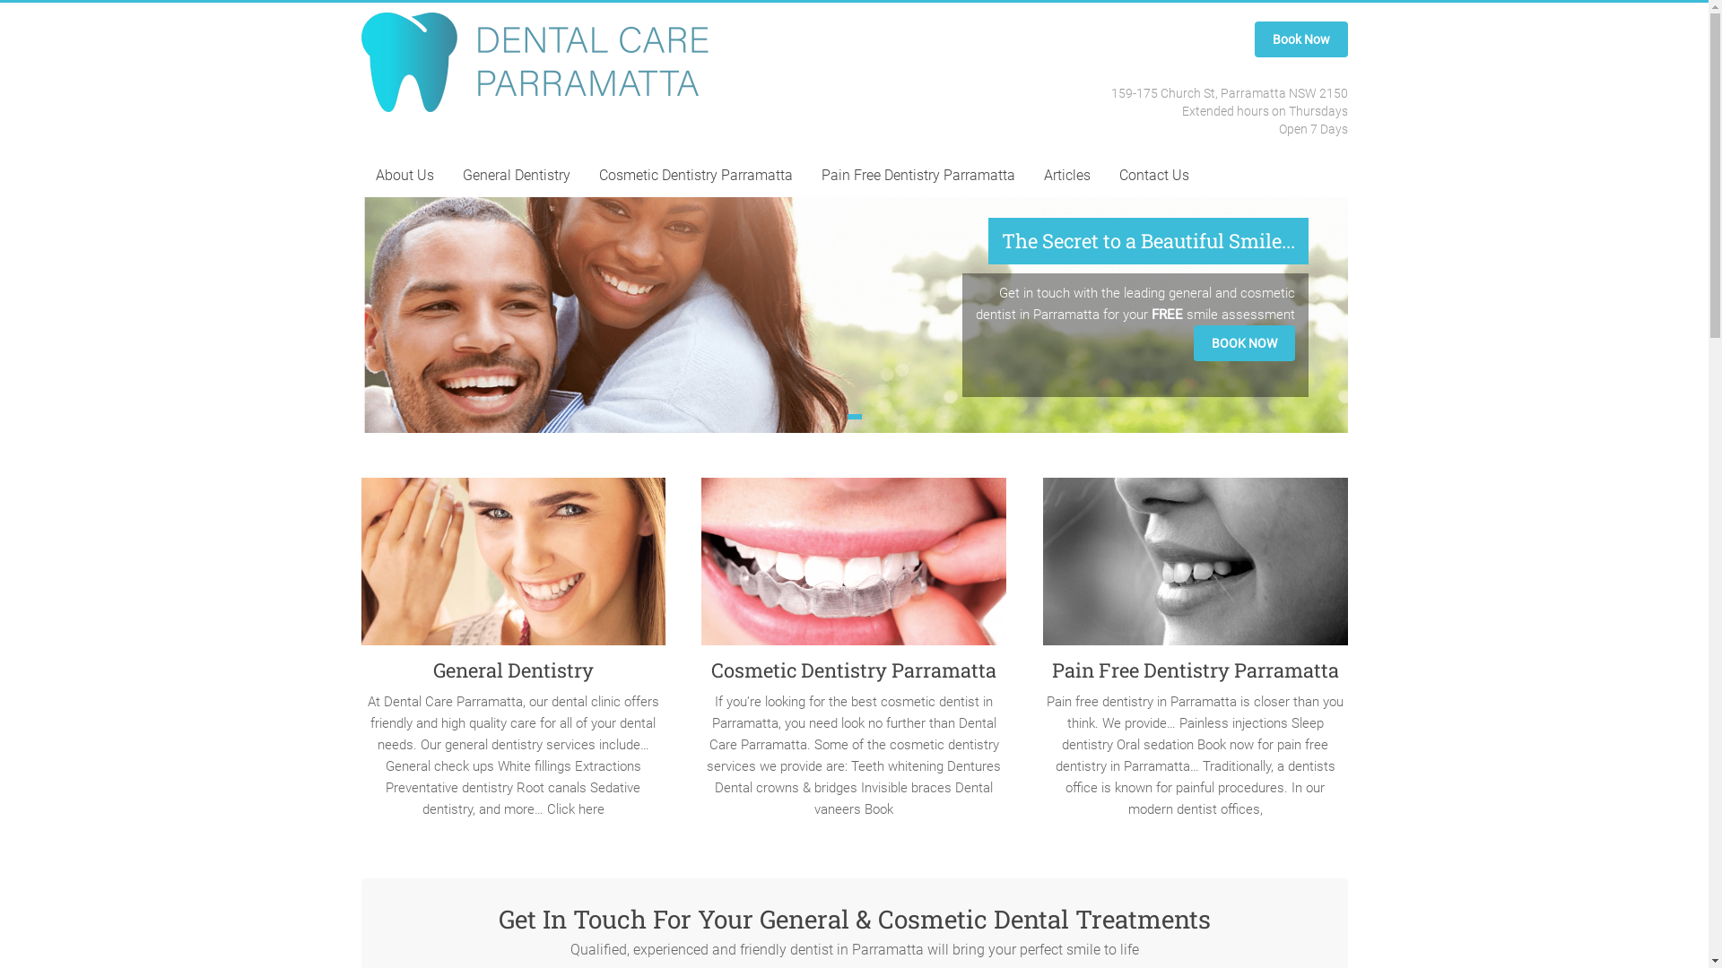  What do you see at coordinates (513, 568) in the screenshot?
I see `General Dentistry` at bounding box center [513, 568].